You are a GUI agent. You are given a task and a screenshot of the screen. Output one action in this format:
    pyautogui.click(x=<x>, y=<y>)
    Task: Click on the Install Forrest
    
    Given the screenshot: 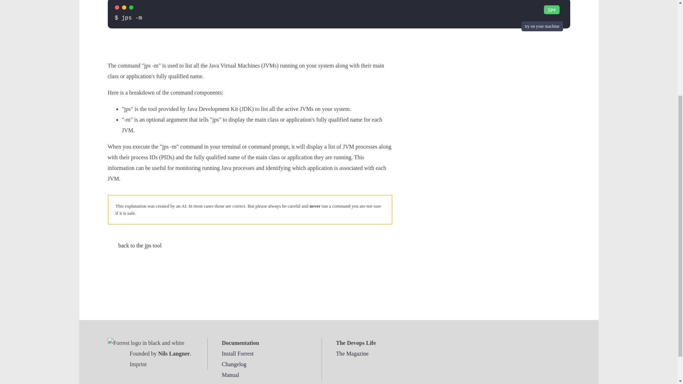 What is the action you would take?
    pyautogui.click(x=238, y=353)
    